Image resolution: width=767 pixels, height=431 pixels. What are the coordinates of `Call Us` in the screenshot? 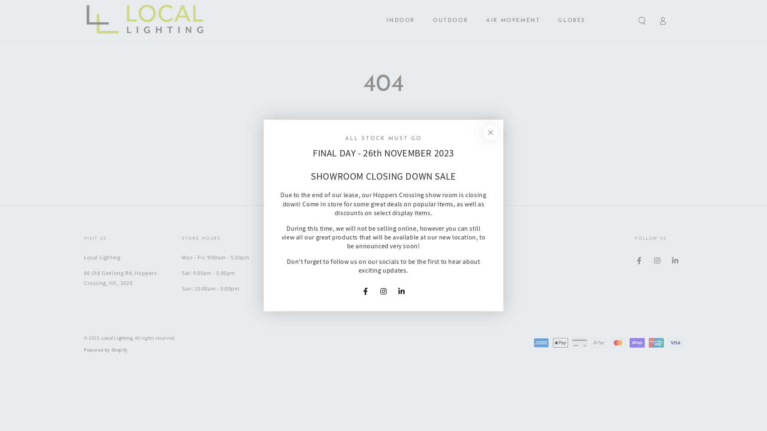 It's located at (387, 272).